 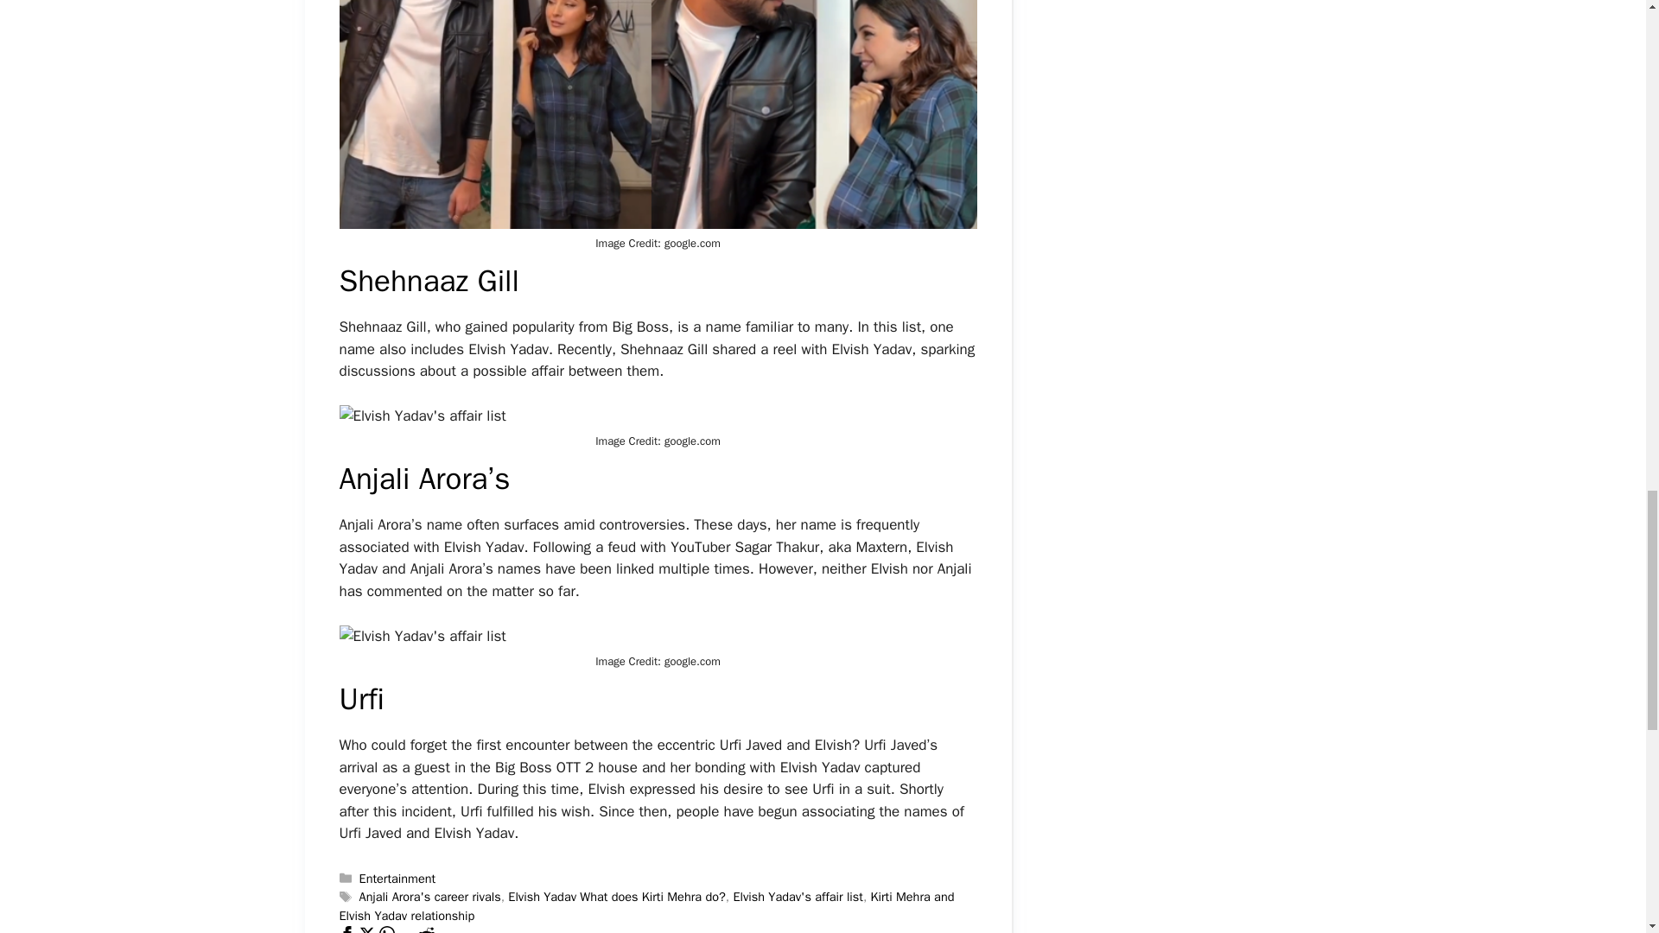 I want to click on Anjali Arora's career rivals, so click(x=430, y=897).